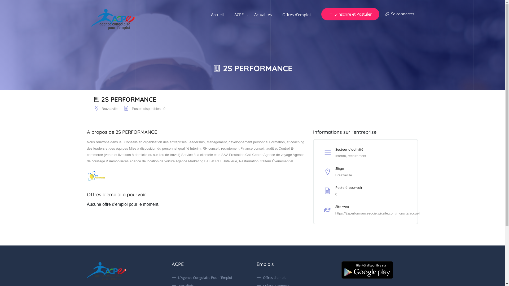 This screenshot has width=509, height=286. I want to click on Offres d'emploi, so click(296, 15).